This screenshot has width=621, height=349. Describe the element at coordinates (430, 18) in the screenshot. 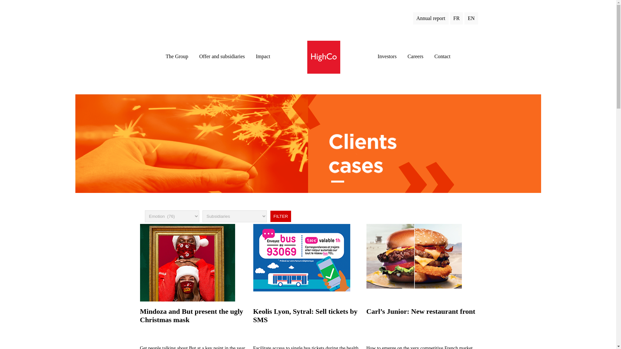

I see `Annual report` at that location.